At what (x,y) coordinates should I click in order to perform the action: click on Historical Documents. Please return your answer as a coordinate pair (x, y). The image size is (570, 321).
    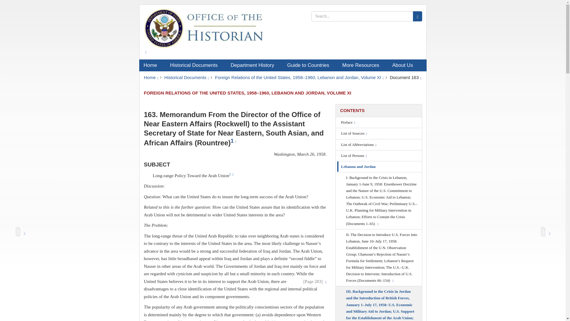
    Looking at the image, I should click on (187, 77).